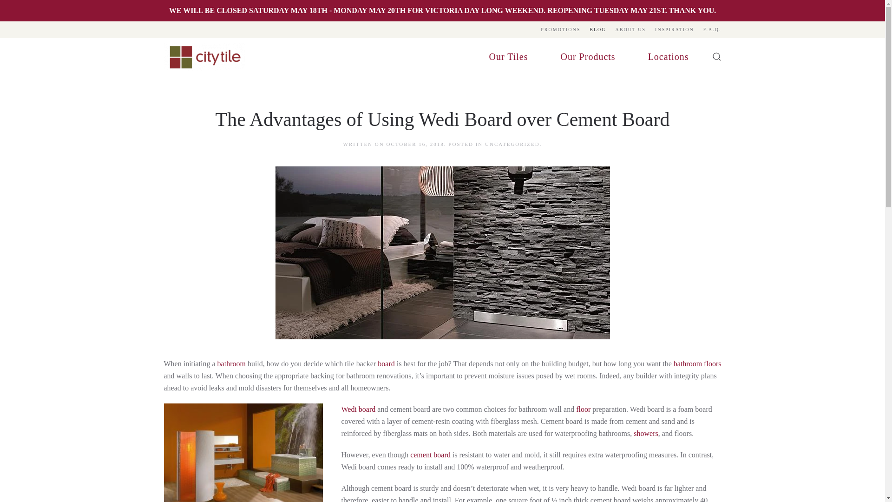  What do you see at coordinates (597, 30) in the screenshot?
I see `BLOG` at bounding box center [597, 30].